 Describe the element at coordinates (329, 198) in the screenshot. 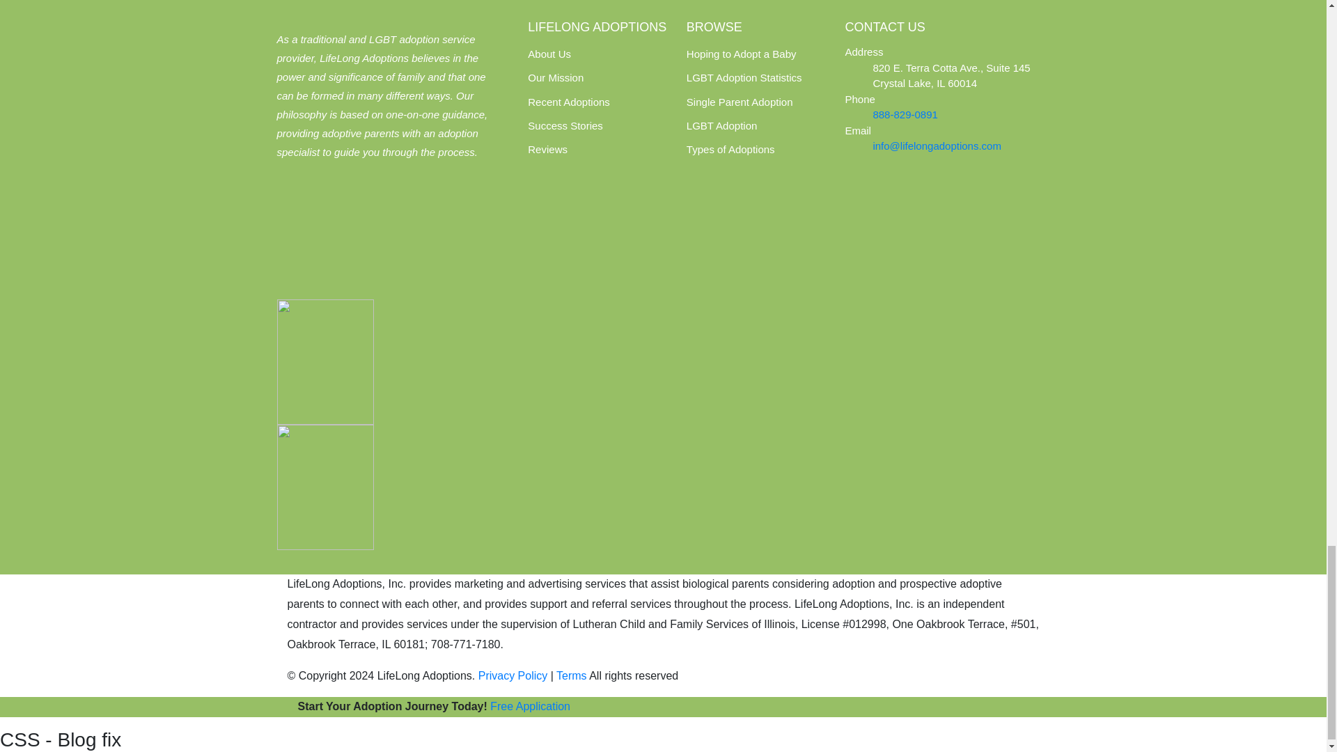

I see `Twitter` at that location.